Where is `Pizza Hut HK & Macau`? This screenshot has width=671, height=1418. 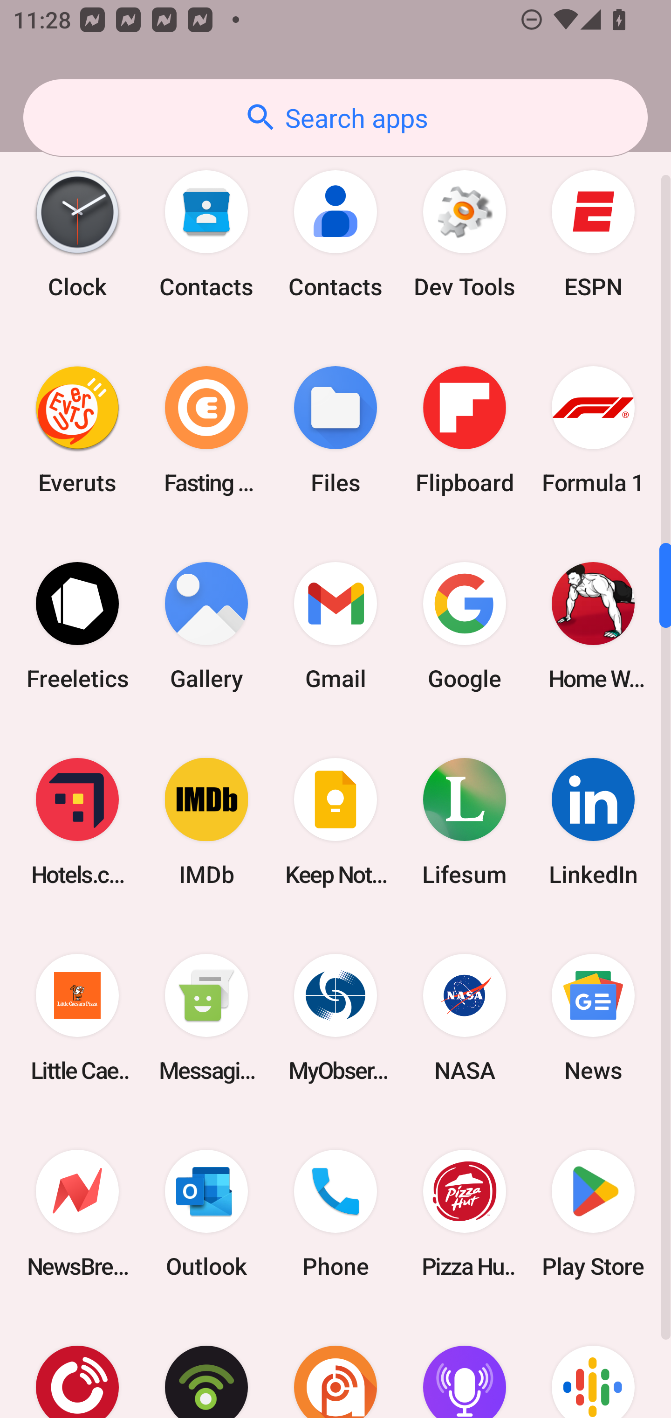 Pizza Hut HK & Macau is located at coordinates (464, 1214).